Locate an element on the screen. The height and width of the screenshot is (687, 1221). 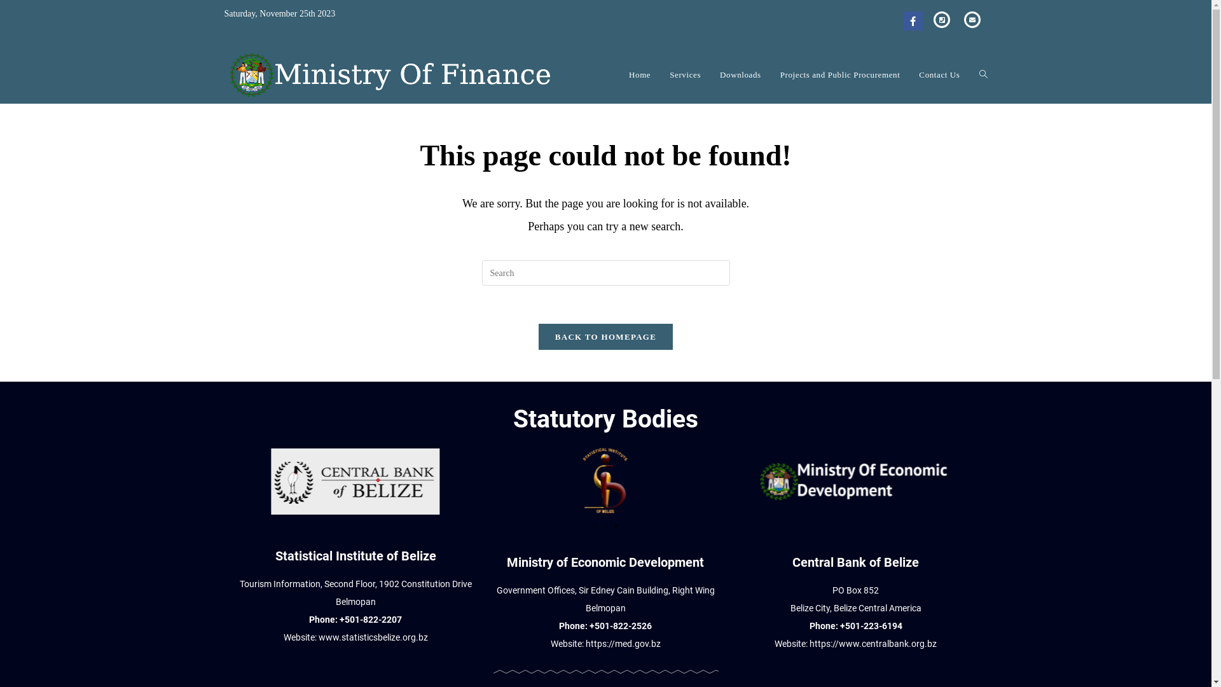
Downloads is located at coordinates (740, 75).